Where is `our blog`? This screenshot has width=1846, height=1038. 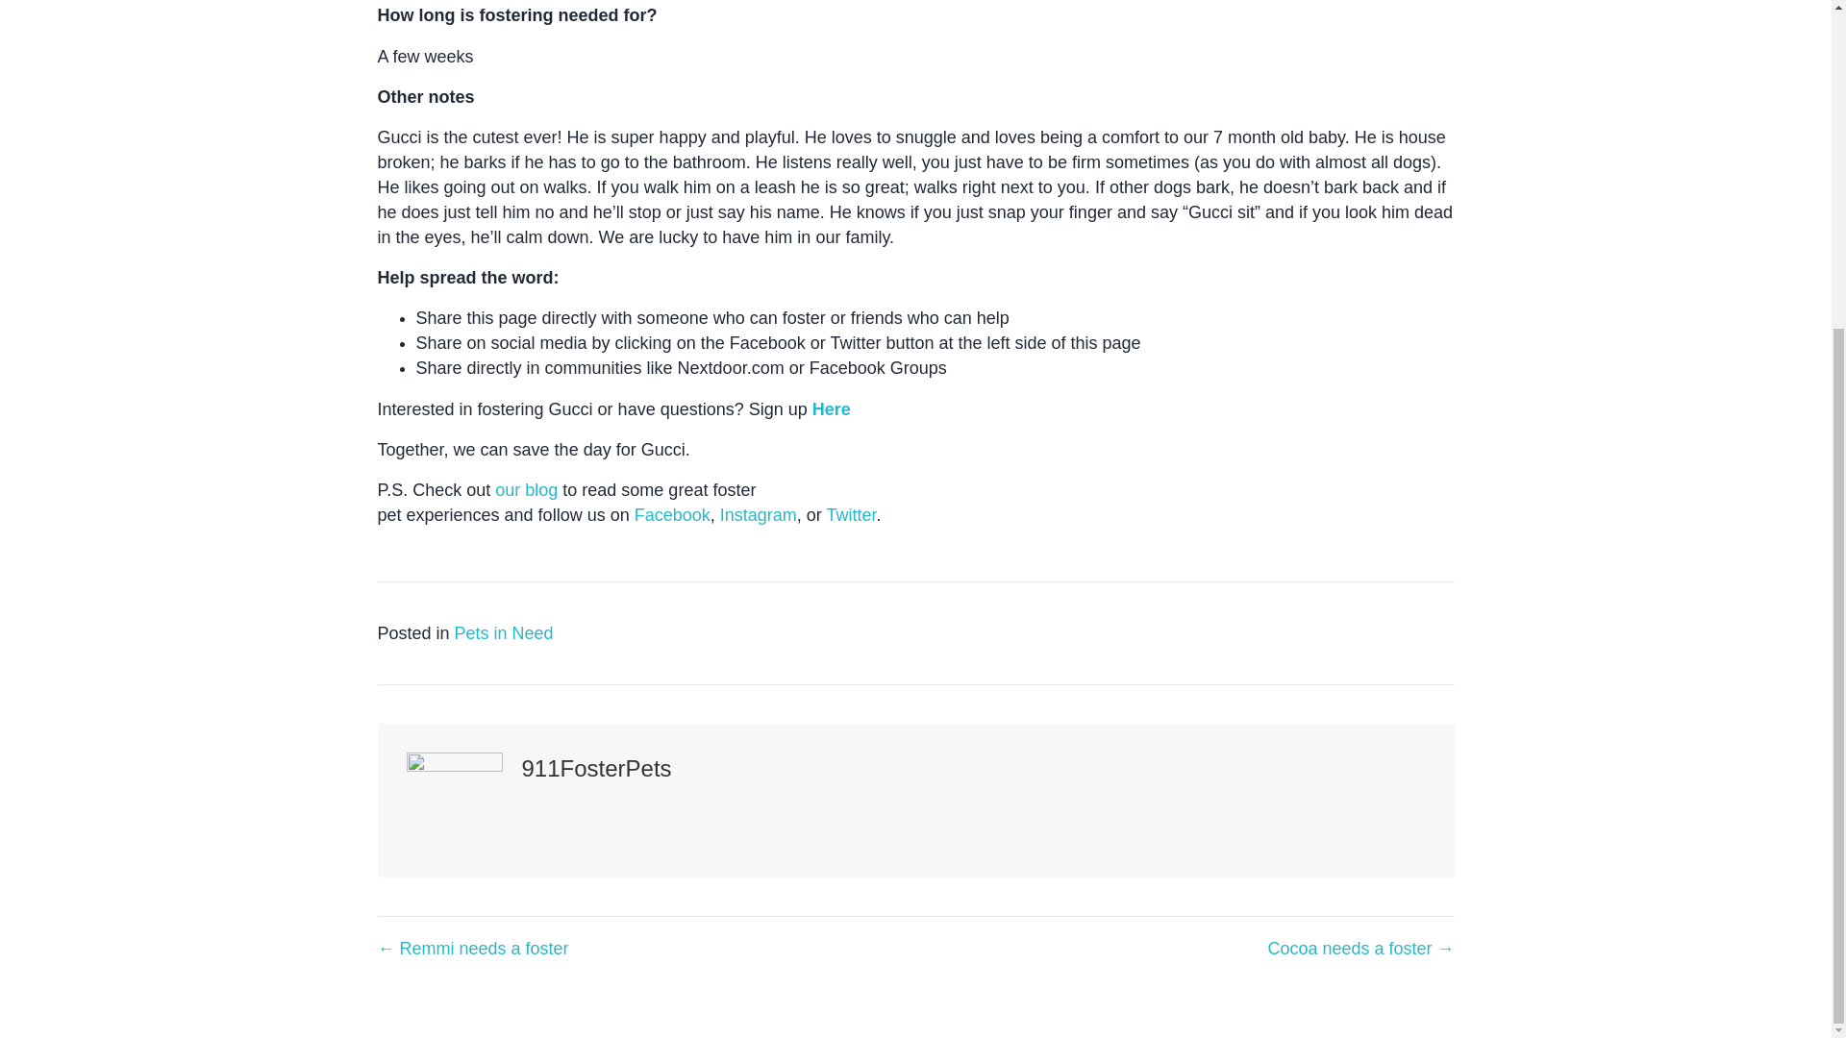
our blog is located at coordinates (525, 490).